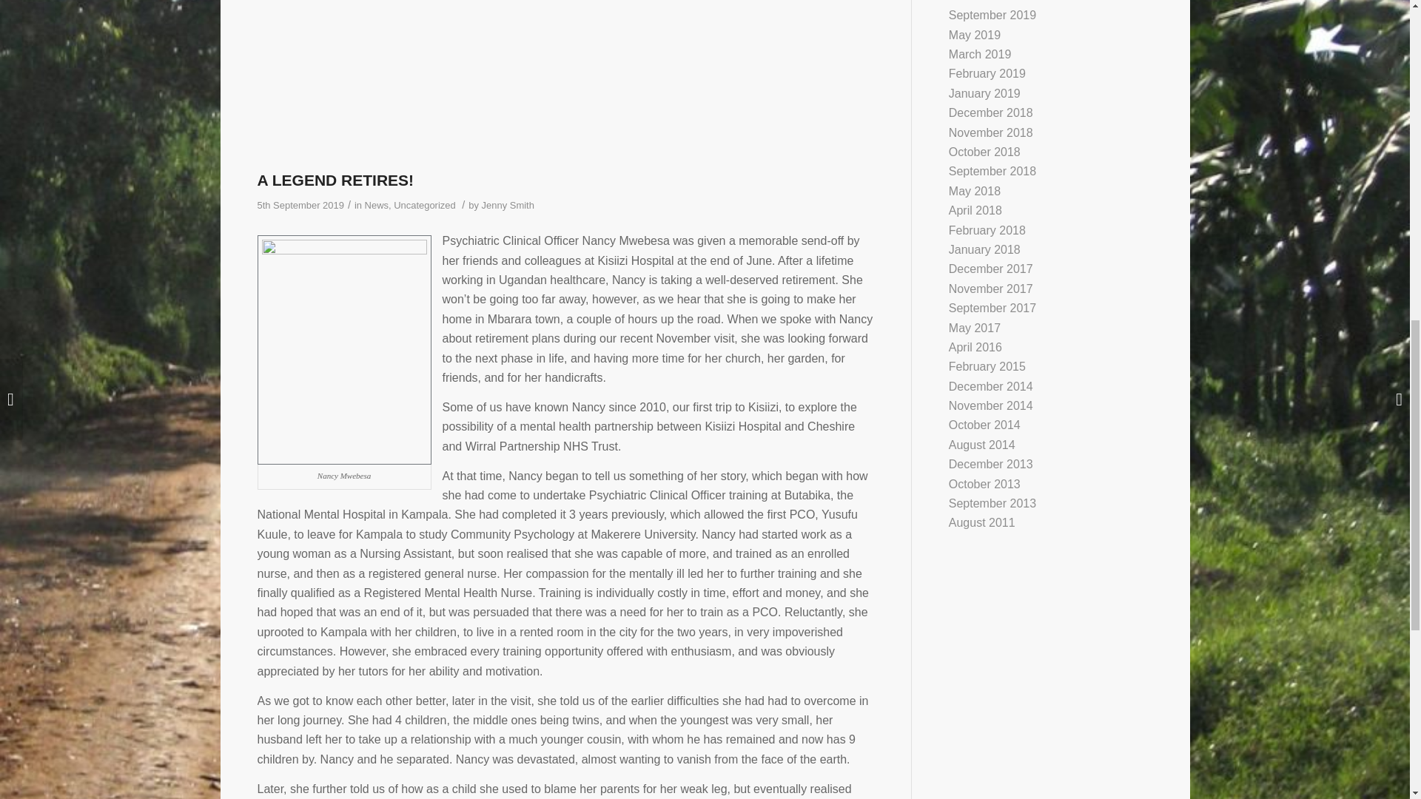 This screenshot has height=799, width=1421. Describe the element at coordinates (376, 206) in the screenshot. I see `News` at that location.